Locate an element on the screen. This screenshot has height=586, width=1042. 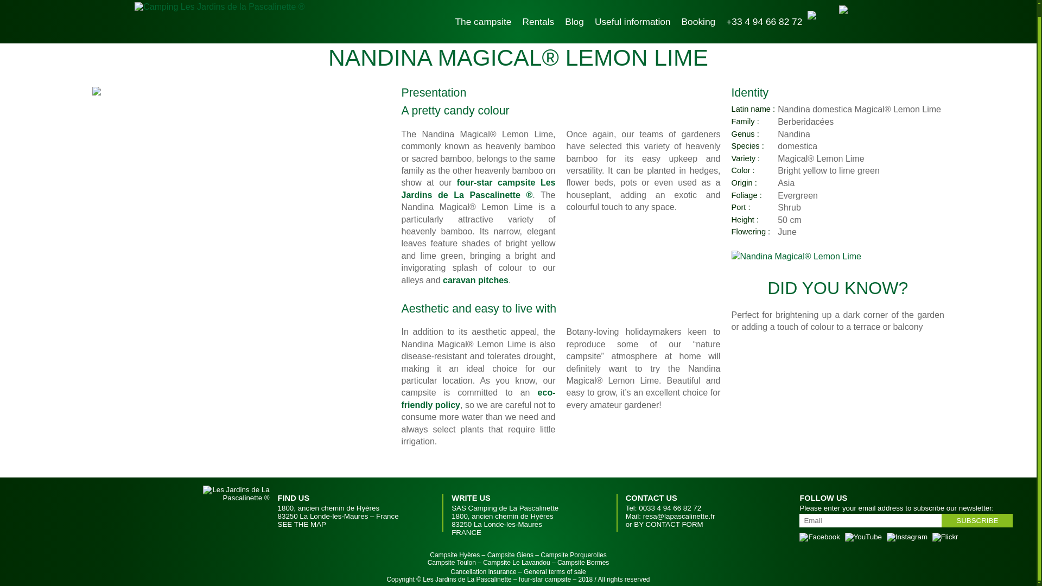
Rentals is located at coordinates (538, 10).